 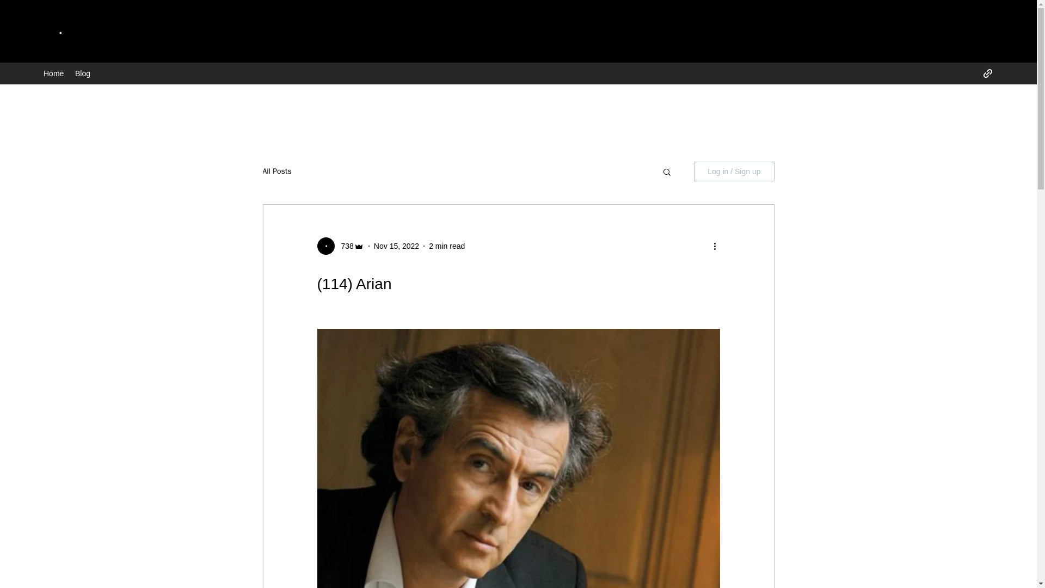 I want to click on 2 min read, so click(x=446, y=246).